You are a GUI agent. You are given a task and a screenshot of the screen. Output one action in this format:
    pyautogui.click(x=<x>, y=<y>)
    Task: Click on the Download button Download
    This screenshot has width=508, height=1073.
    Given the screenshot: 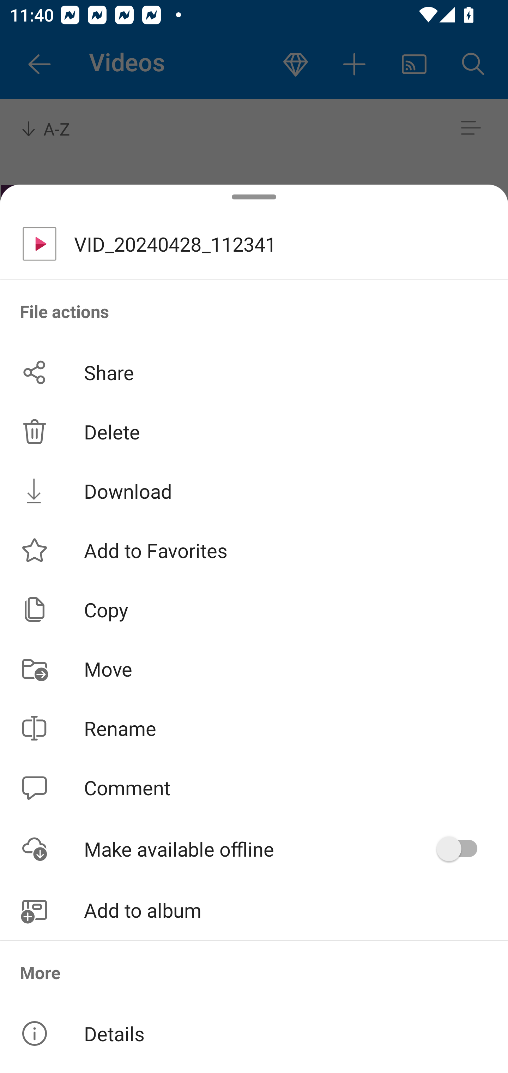 What is the action you would take?
    pyautogui.click(x=254, y=491)
    